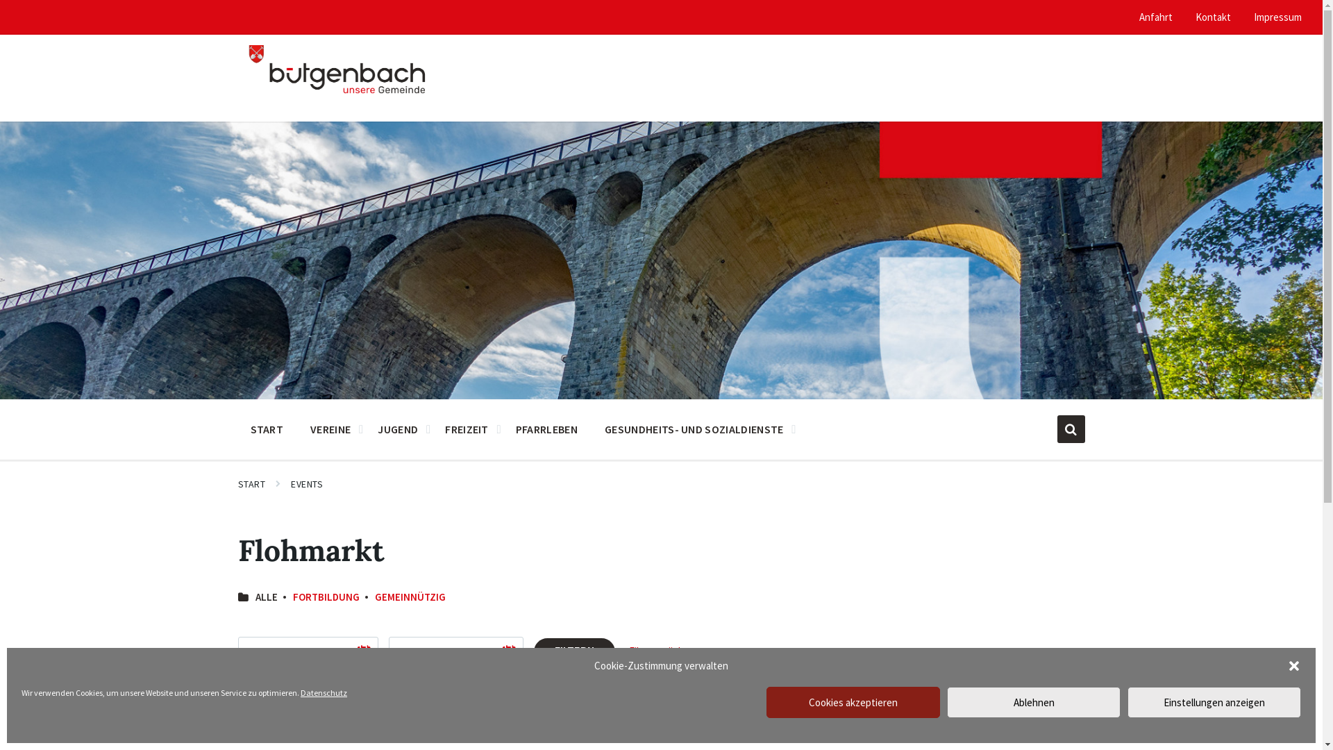  What do you see at coordinates (267, 428) in the screenshot?
I see `START` at bounding box center [267, 428].